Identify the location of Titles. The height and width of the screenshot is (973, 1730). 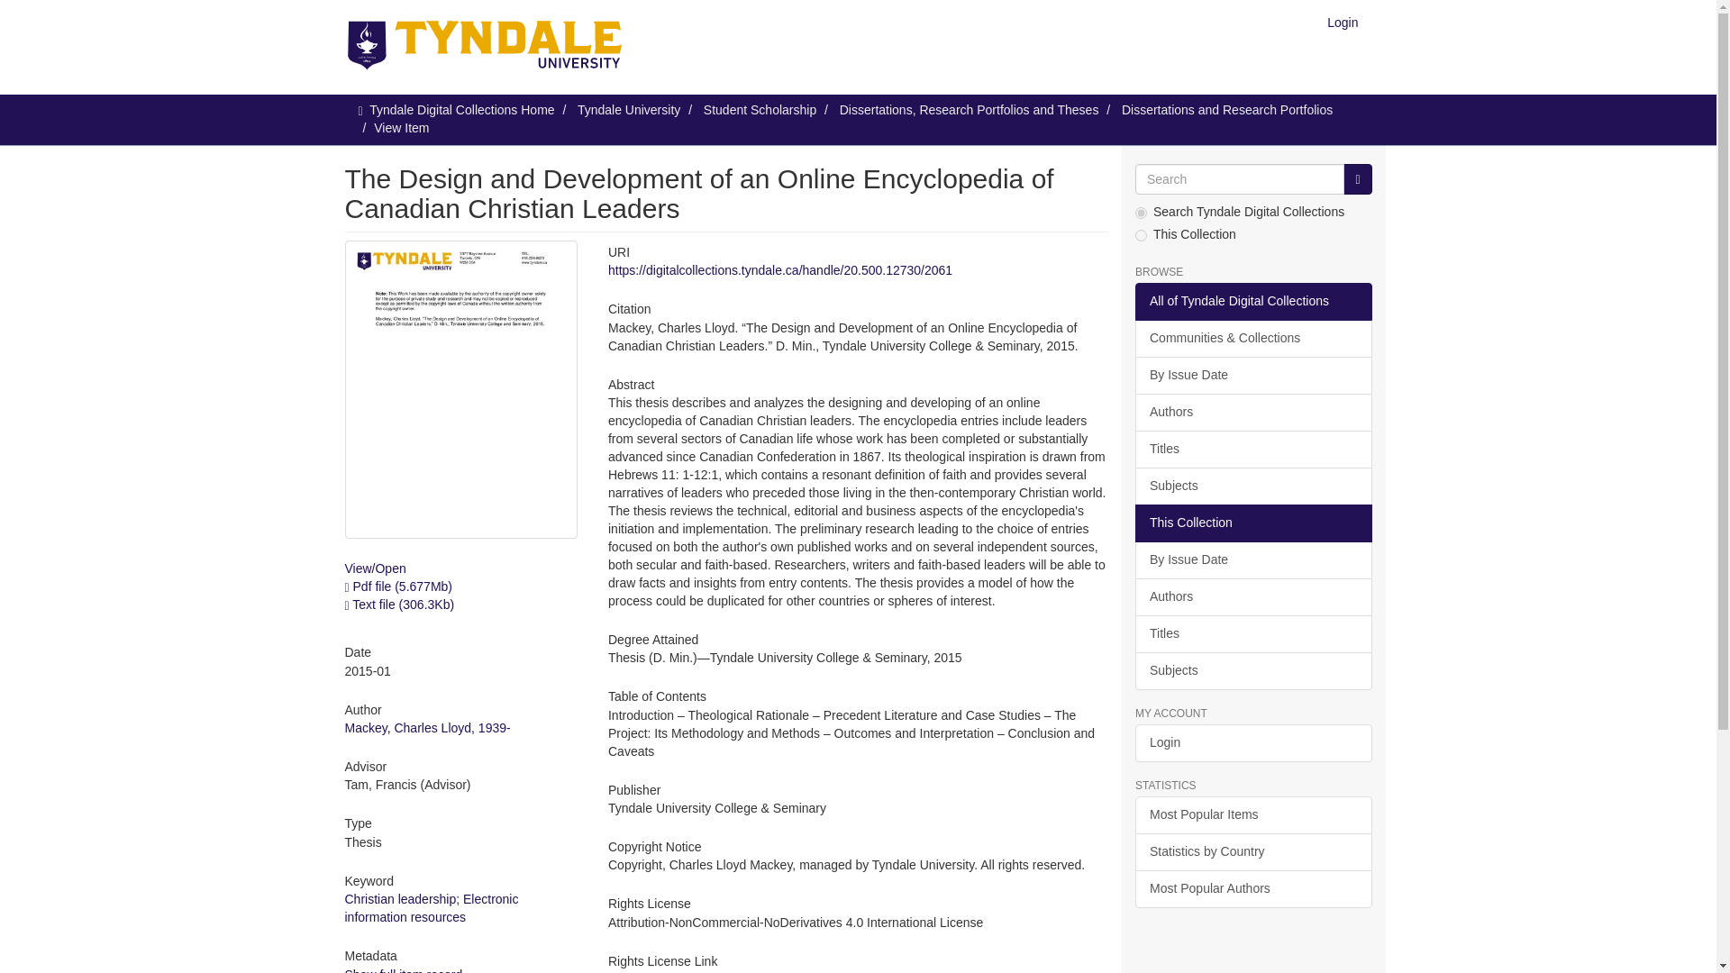
(1252, 449).